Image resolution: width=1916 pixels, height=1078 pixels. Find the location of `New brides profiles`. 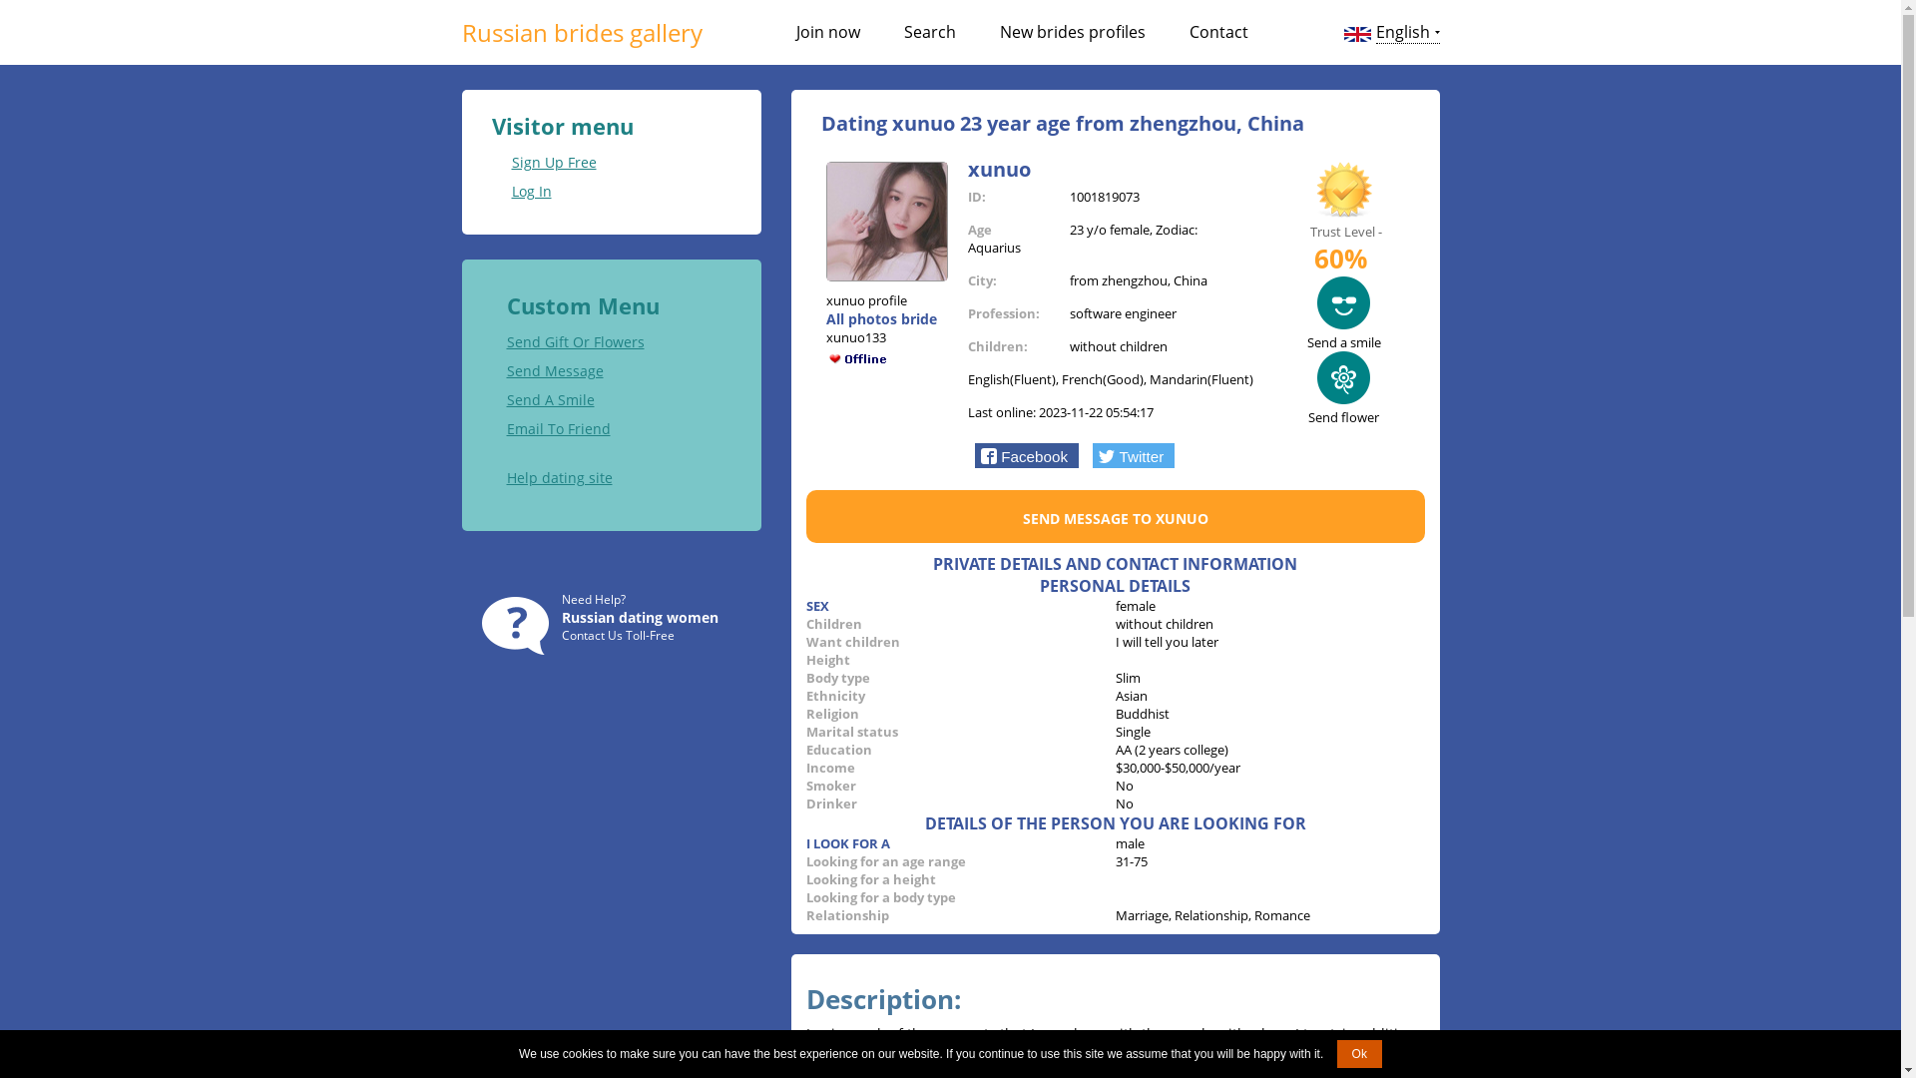

New brides profiles is located at coordinates (1073, 32).